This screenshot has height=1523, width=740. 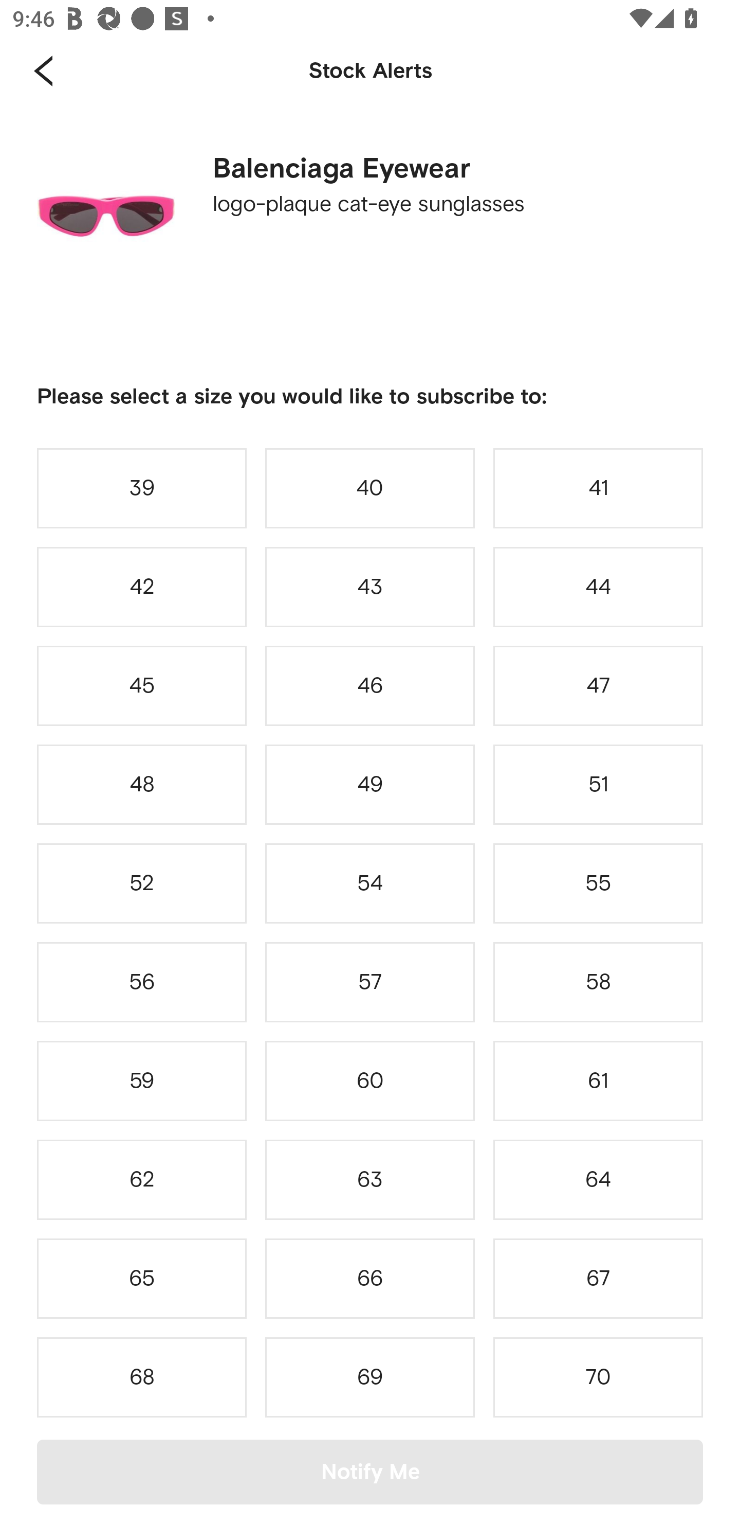 What do you see at coordinates (370, 488) in the screenshot?
I see `40` at bounding box center [370, 488].